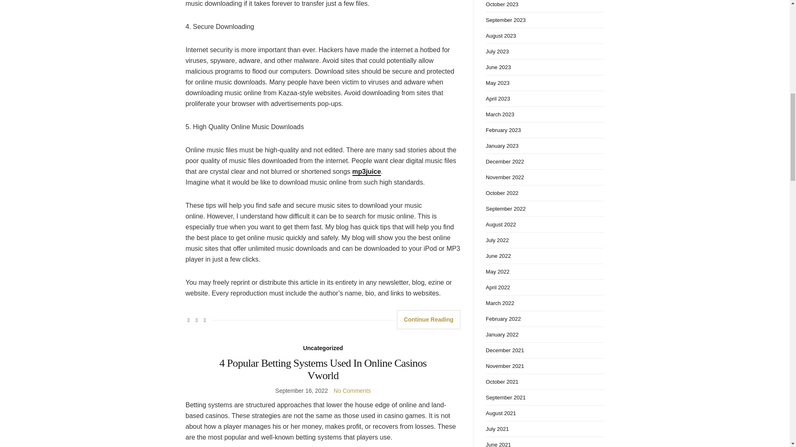 The image size is (796, 447). I want to click on mp3juice, so click(366, 172).